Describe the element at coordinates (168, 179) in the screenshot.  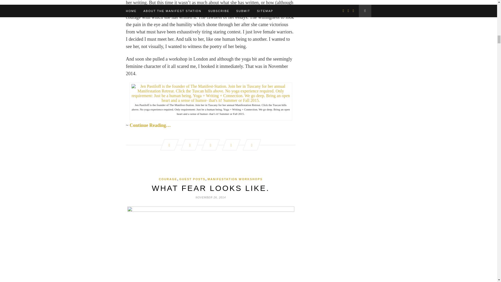
I see `View all posts in courage` at that location.